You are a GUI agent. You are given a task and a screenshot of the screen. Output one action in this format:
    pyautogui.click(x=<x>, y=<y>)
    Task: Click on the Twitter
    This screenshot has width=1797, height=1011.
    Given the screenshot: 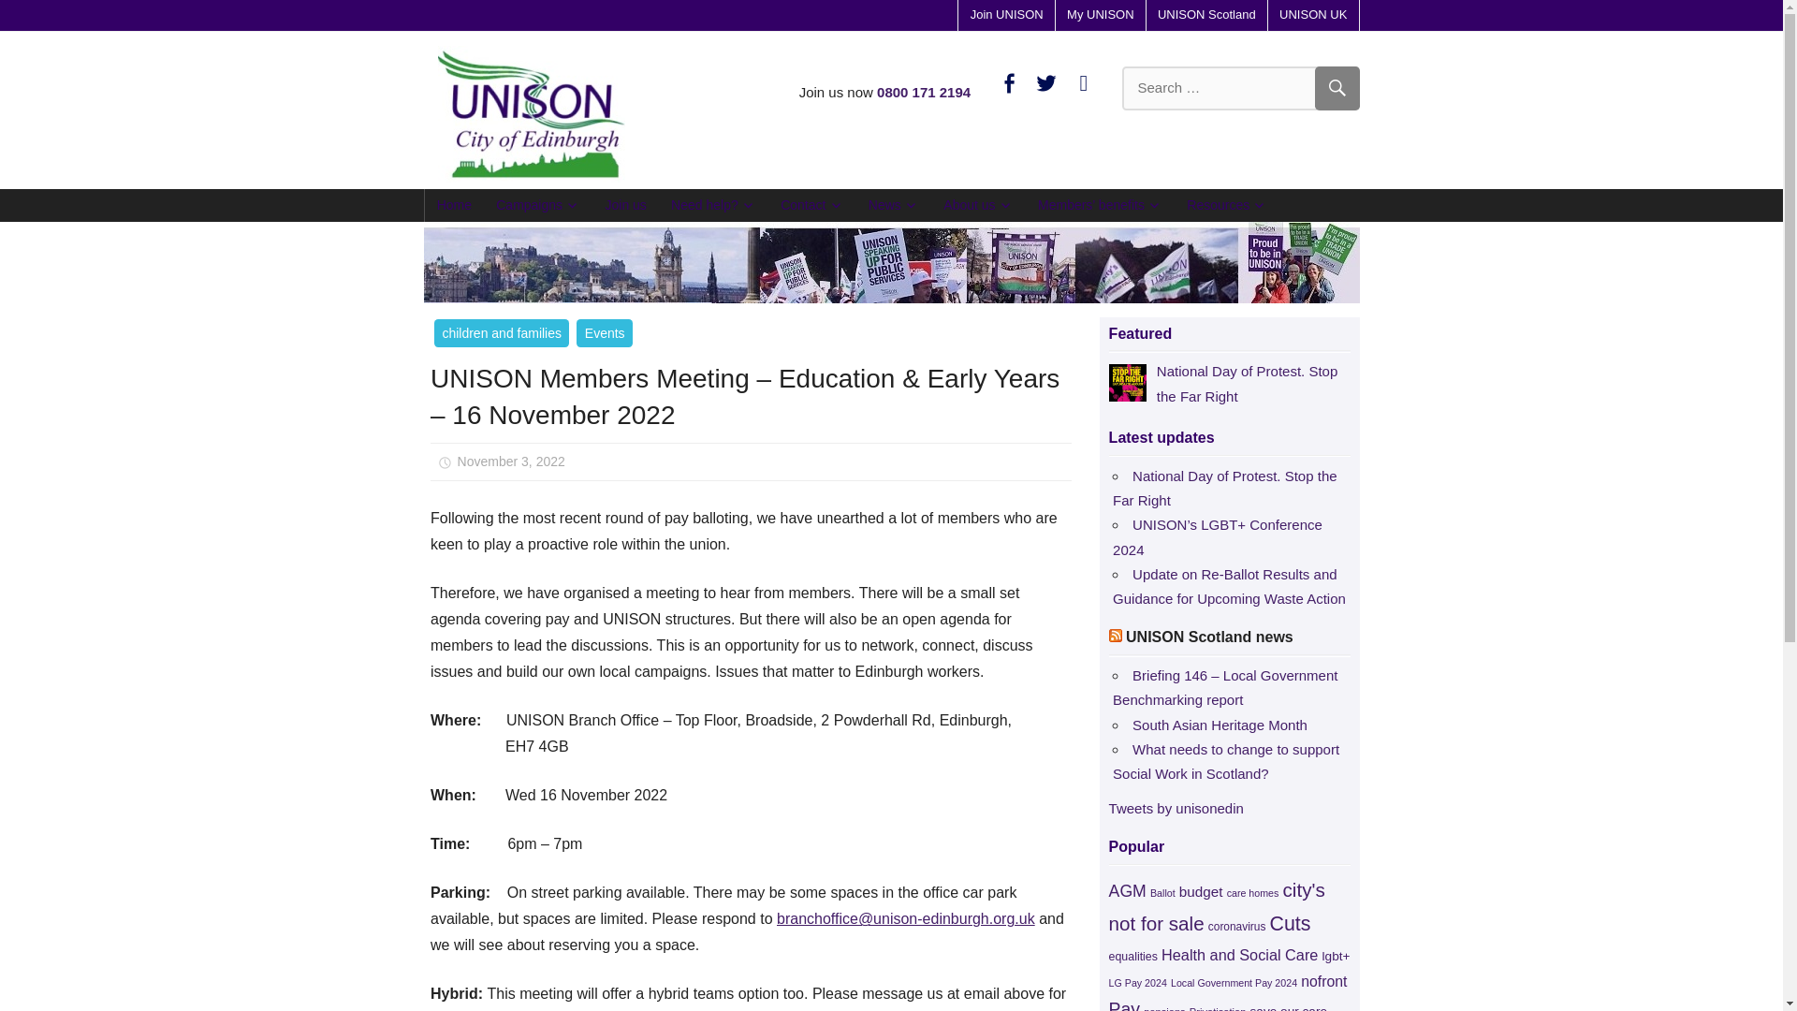 What is the action you would take?
    pyautogui.click(x=1046, y=81)
    